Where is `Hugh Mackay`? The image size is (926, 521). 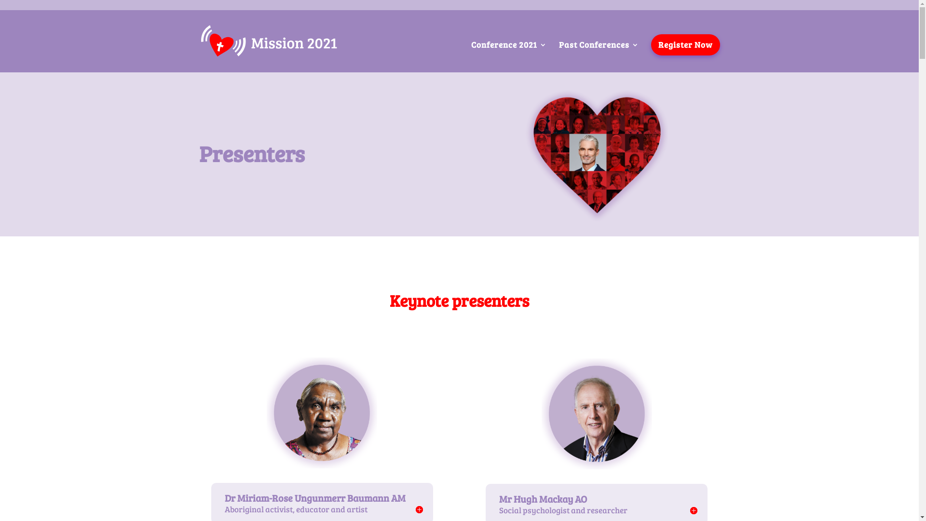
Hugh Mackay is located at coordinates (597, 414).